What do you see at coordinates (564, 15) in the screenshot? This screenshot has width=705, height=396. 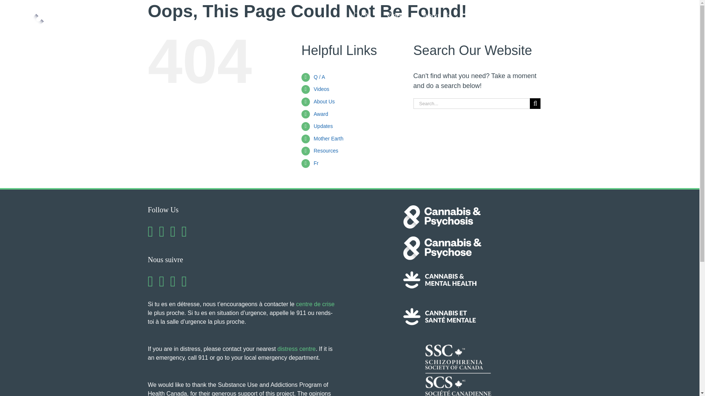 I see `Mother Earth` at bounding box center [564, 15].